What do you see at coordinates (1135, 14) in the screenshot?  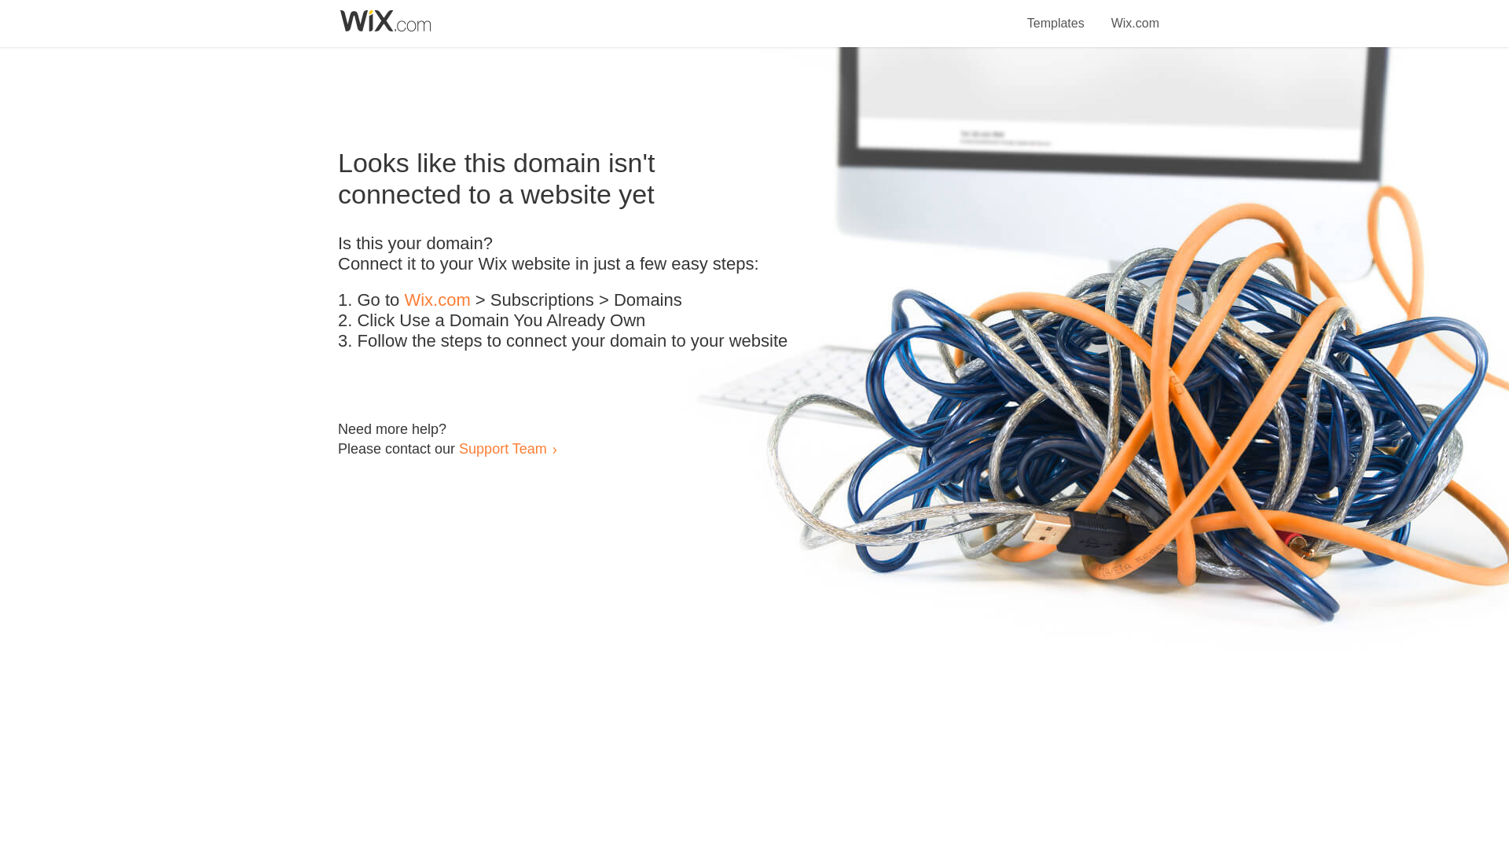 I see `Wix.com` at bounding box center [1135, 14].